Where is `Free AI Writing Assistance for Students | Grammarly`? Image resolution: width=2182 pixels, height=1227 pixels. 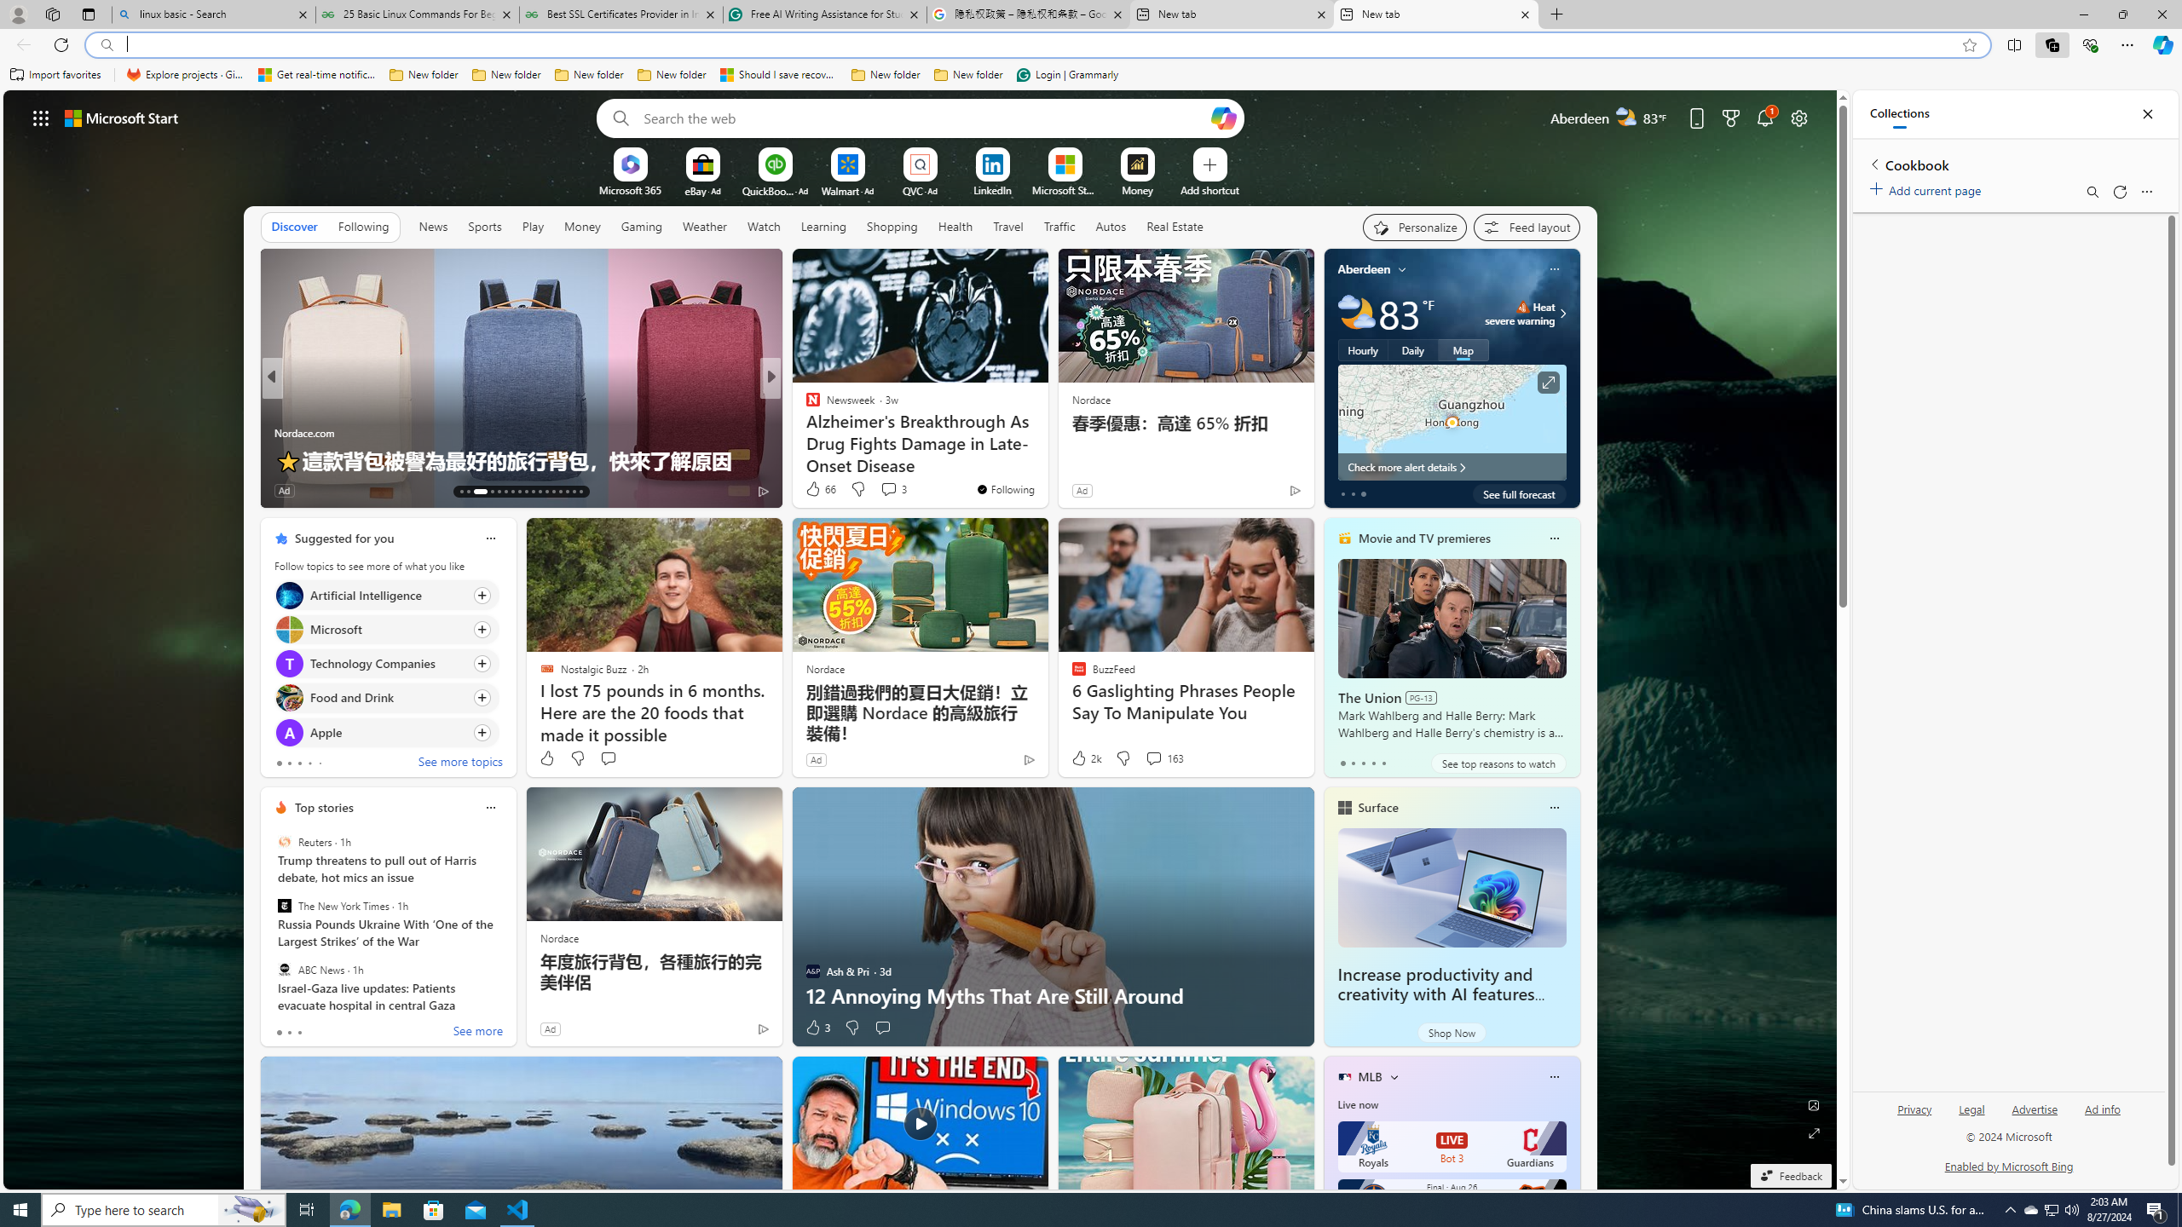
Free AI Writing Assistance for Students | Grammarly is located at coordinates (824, 14).